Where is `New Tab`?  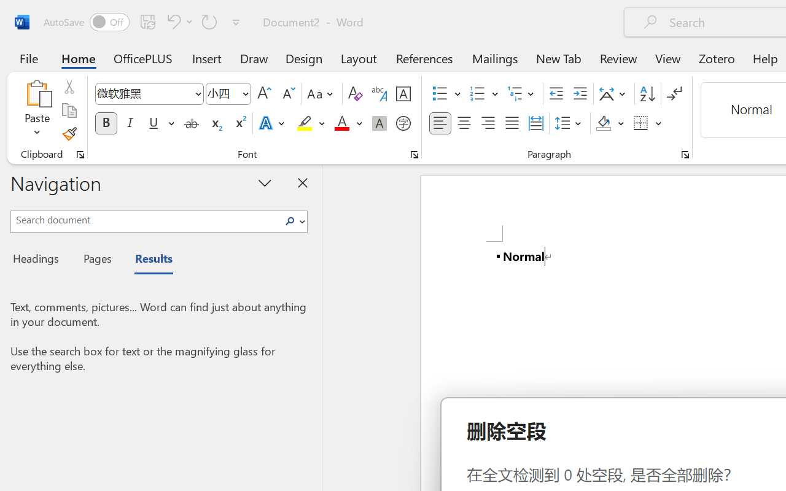
New Tab is located at coordinates (559, 58).